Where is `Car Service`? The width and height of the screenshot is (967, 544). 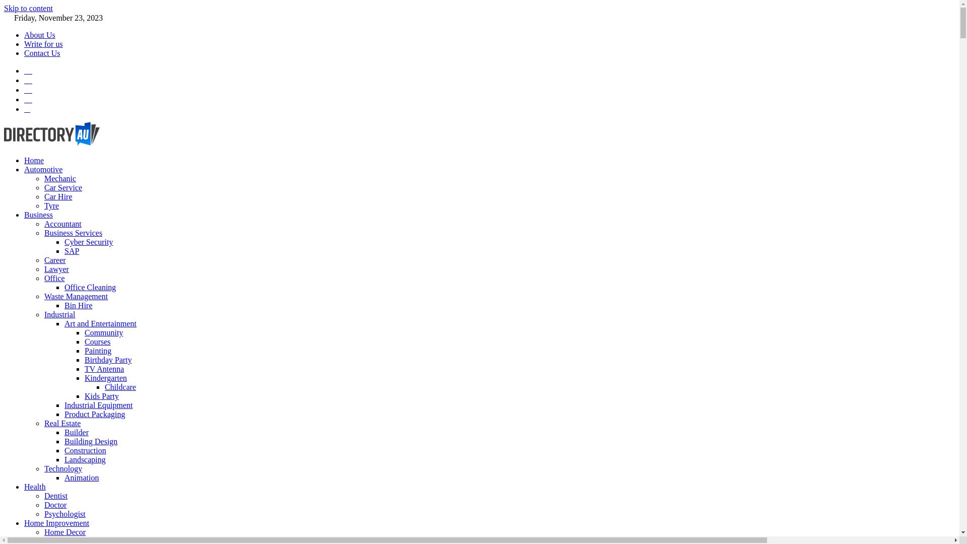 Car Service is located at coordinates (63, 187).